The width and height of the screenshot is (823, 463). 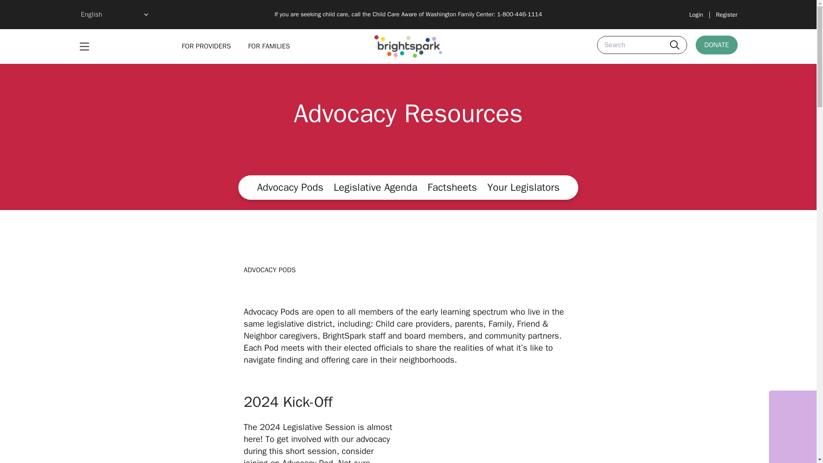 I want to click on Register, so click(x=727, y=15).